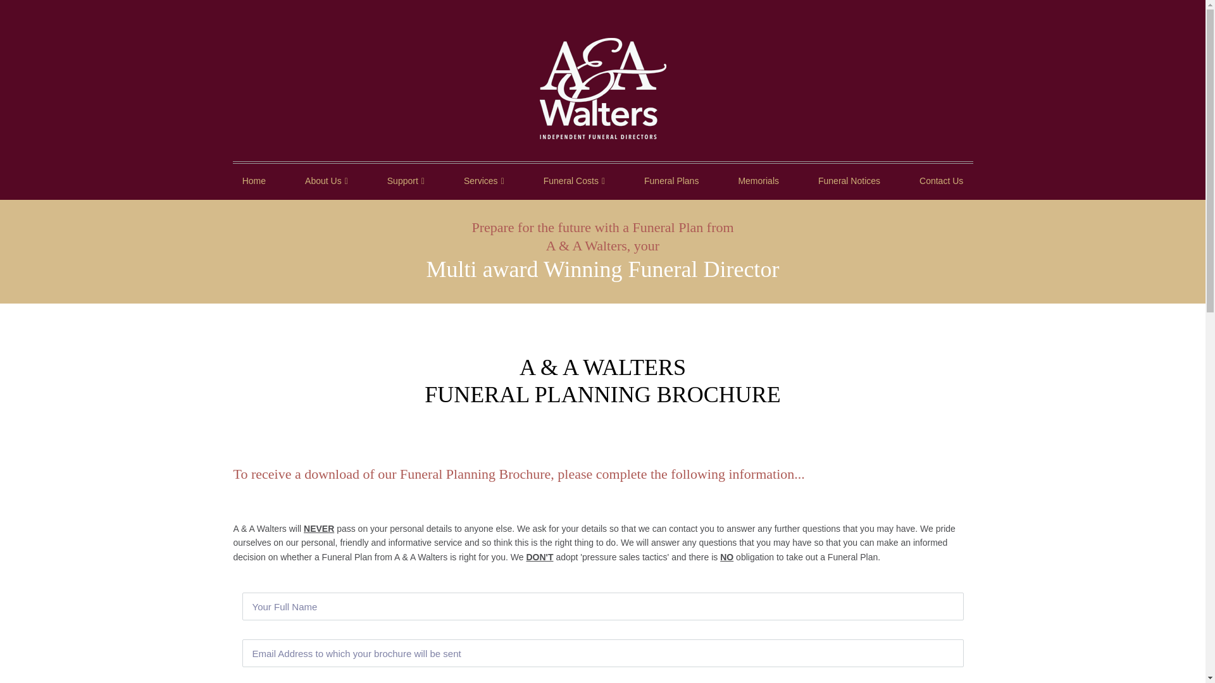  I want to click on Click for Home, so click(602, 89).